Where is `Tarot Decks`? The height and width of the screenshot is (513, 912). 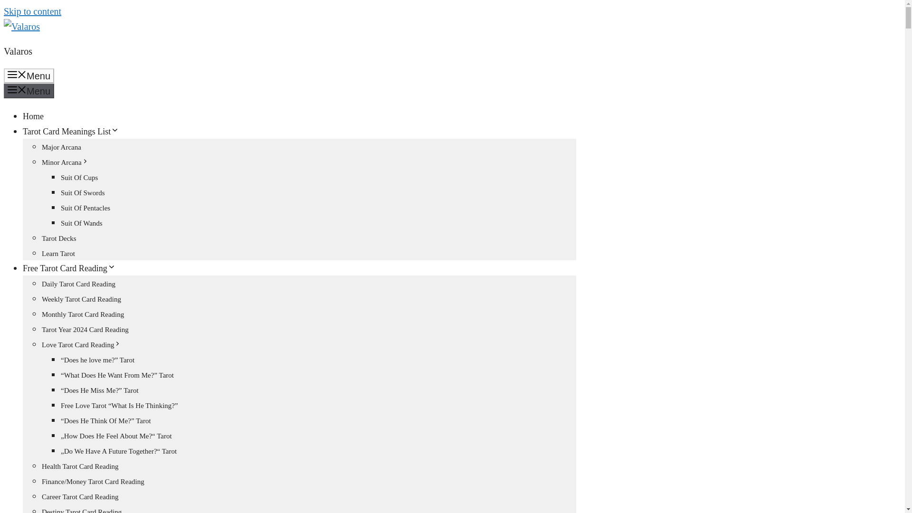
Tarot Decks is located at coordinates (59, 238).